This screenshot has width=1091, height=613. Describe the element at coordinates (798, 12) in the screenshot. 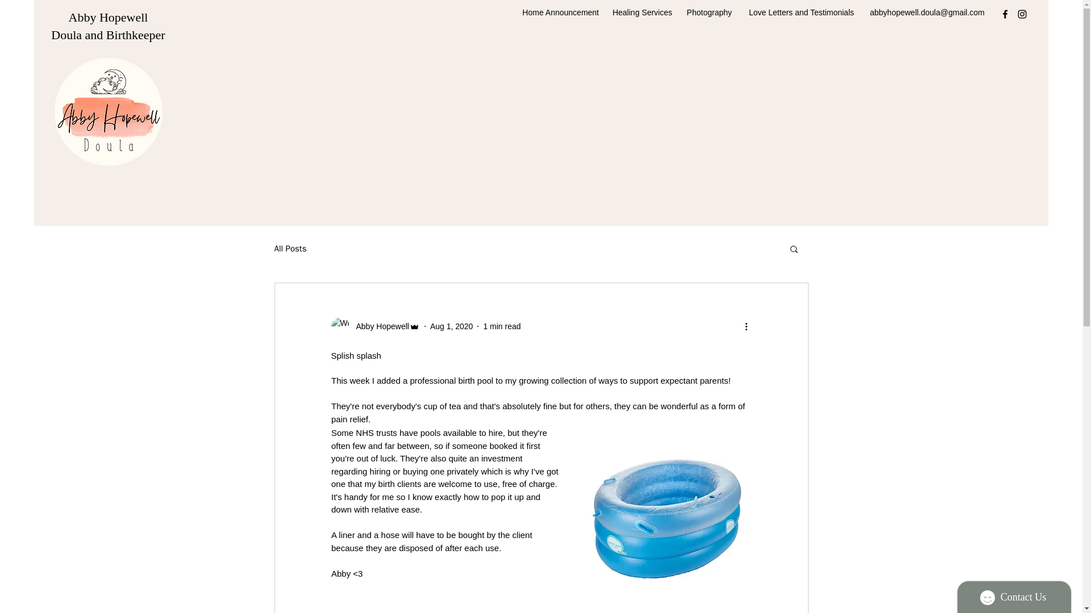

I see `Love Letters and Testimonials` at that location.